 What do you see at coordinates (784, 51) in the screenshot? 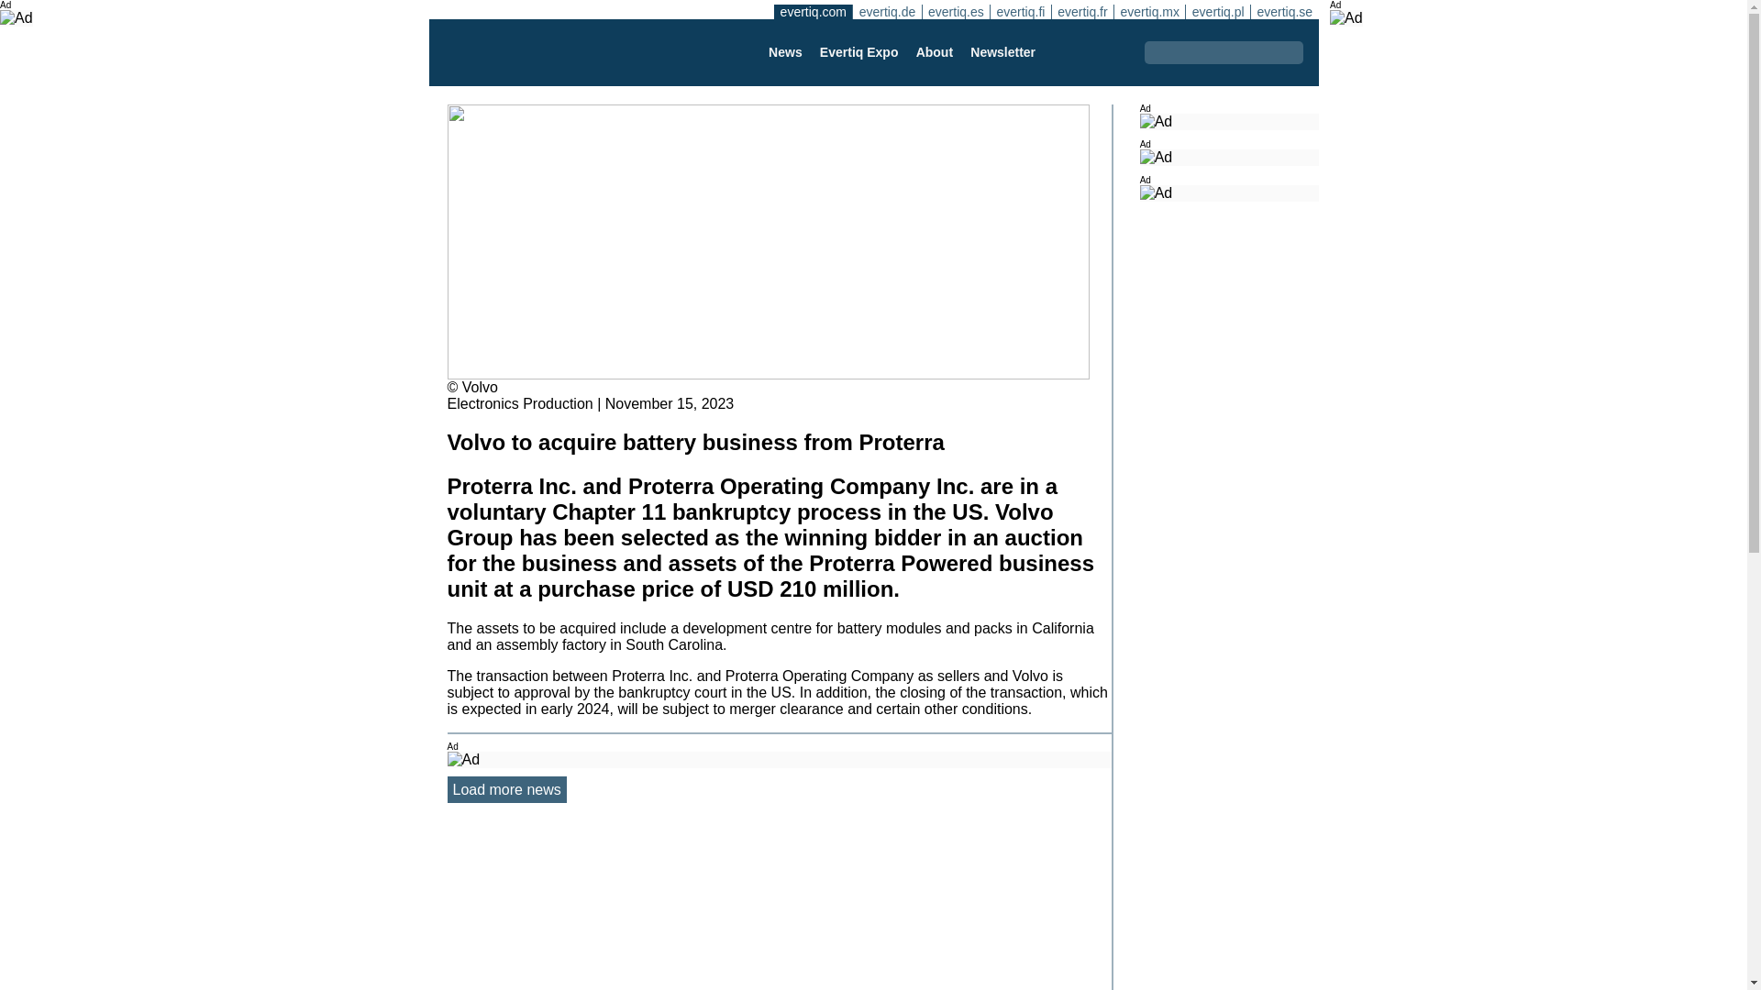
I see `News` at bounding box center [784, 51].